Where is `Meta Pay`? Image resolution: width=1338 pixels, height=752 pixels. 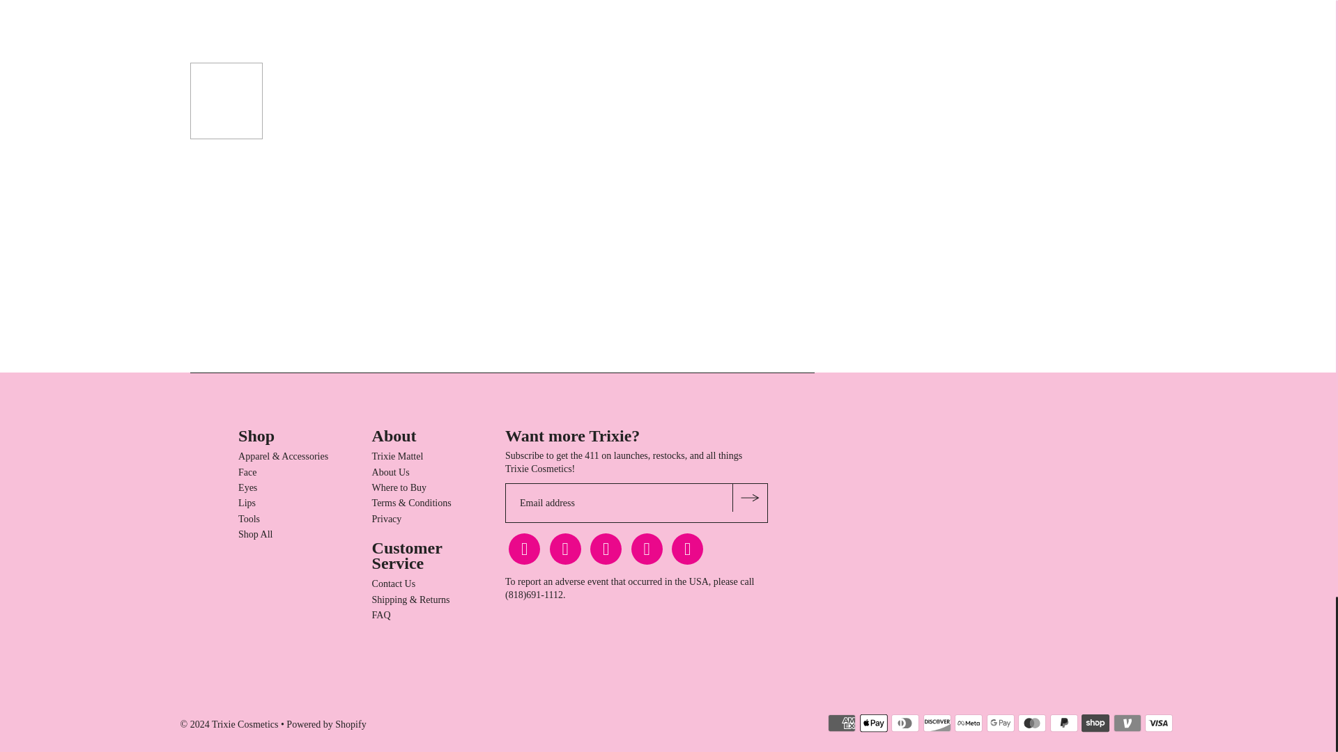
Meta Pay is located at coordinates (969, 723).